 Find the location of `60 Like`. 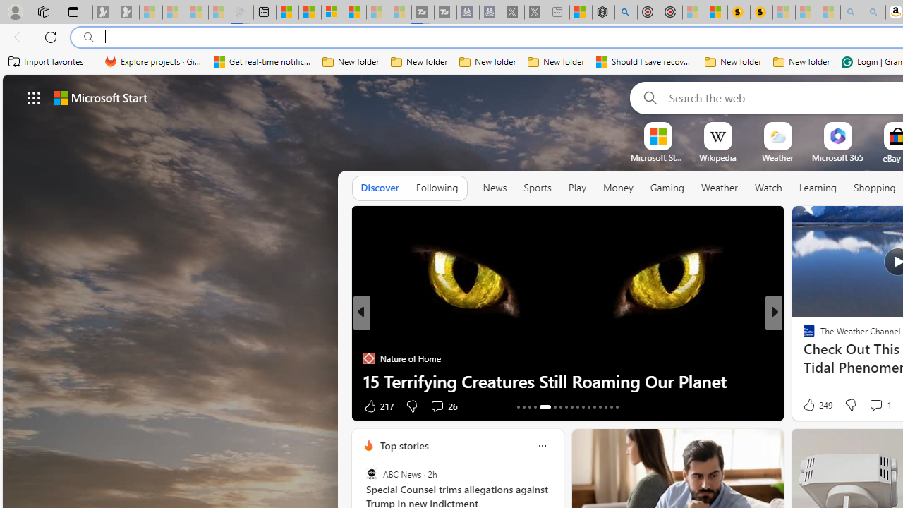

60 Like is located at coordinates (811, 405).